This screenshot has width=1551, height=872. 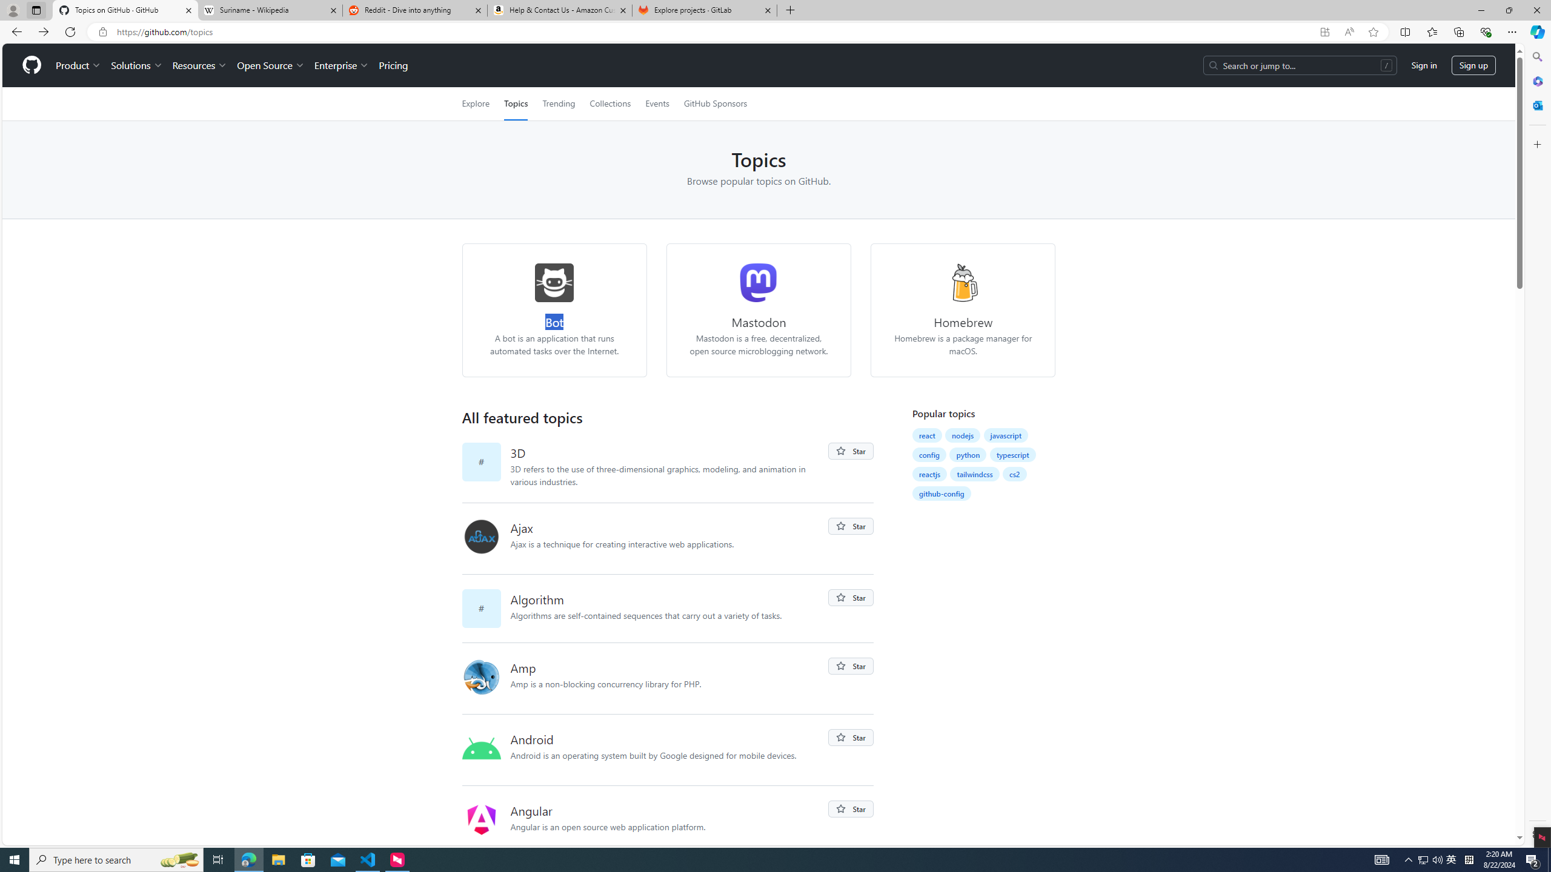 I want to click on Suriname - Wikipedia, so click(x=270, y=10).